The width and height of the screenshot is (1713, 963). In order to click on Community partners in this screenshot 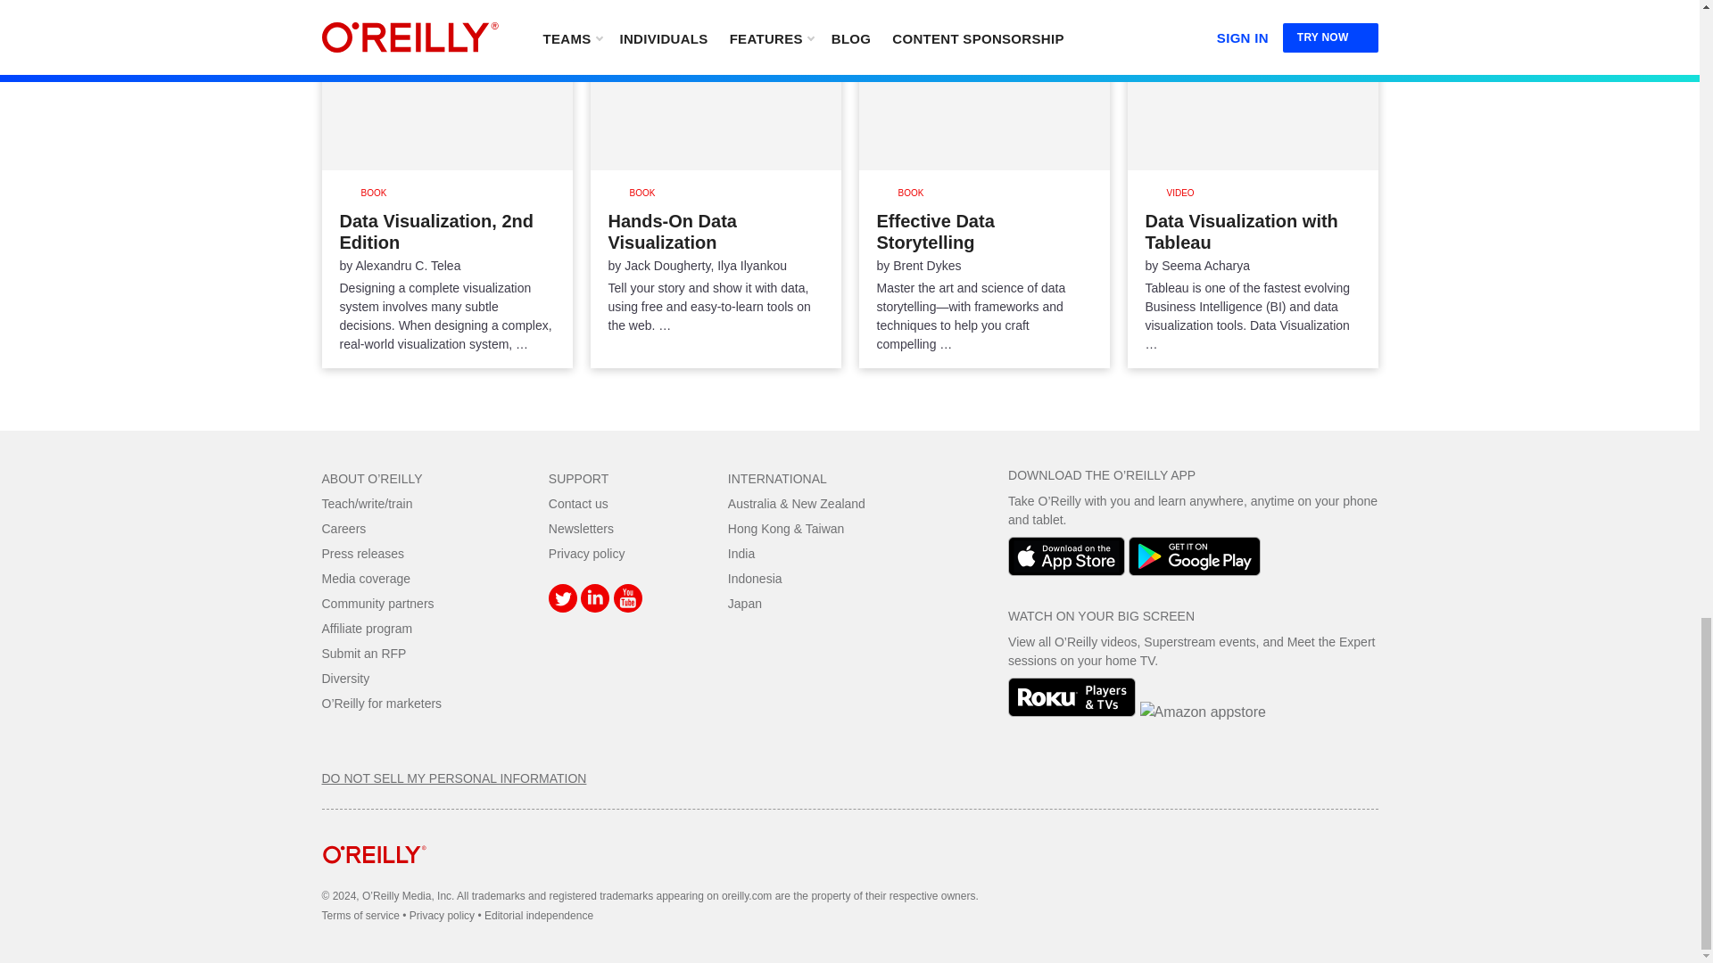, I will do `click(377, 603)`.